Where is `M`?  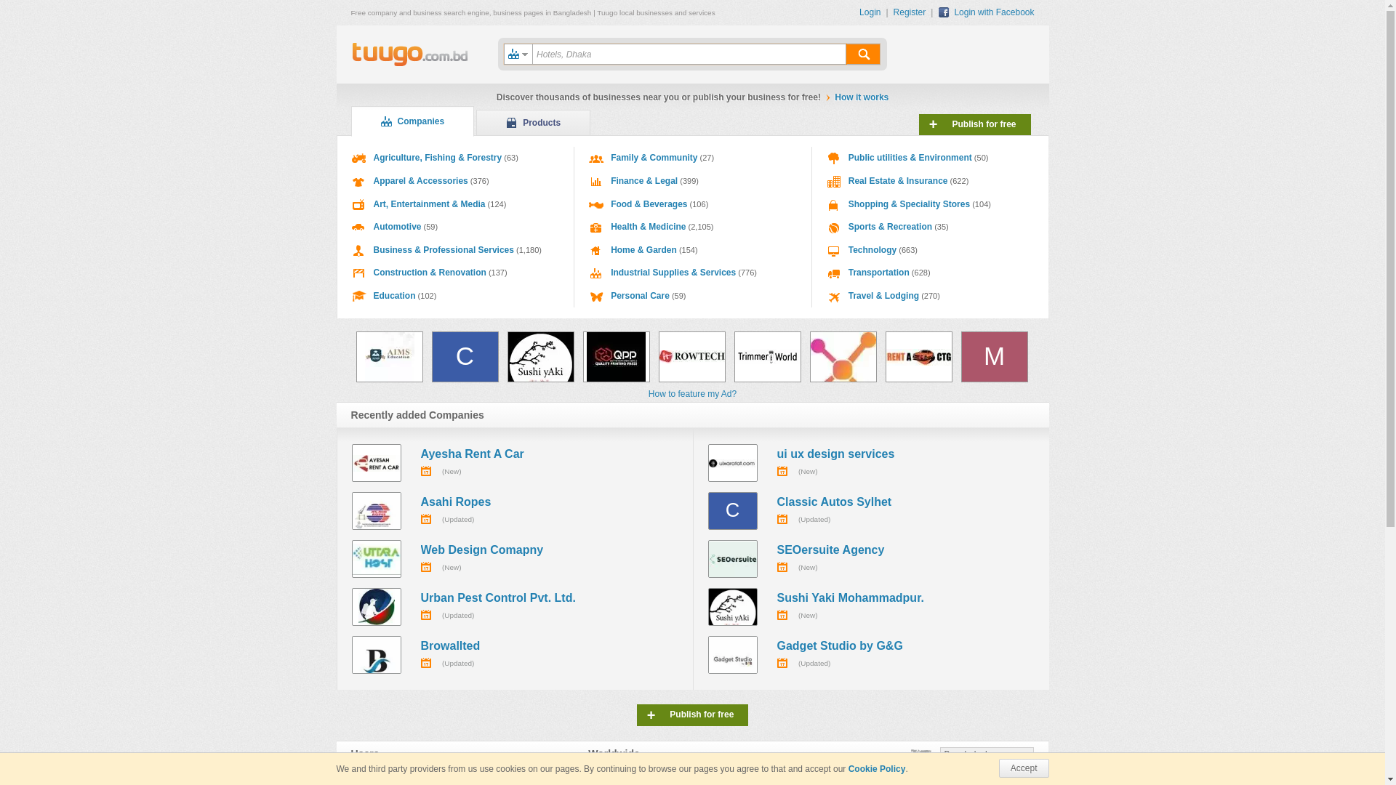 M is located at coordinates (995, 357).